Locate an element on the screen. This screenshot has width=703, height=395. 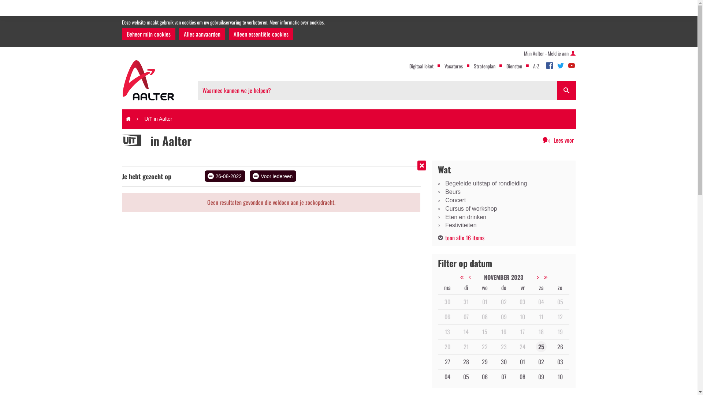
Zoek is located at coordinates (567, 91).